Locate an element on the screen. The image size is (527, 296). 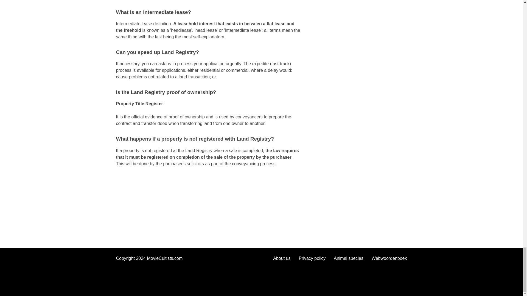
About us is located at coordinates (282, 258).